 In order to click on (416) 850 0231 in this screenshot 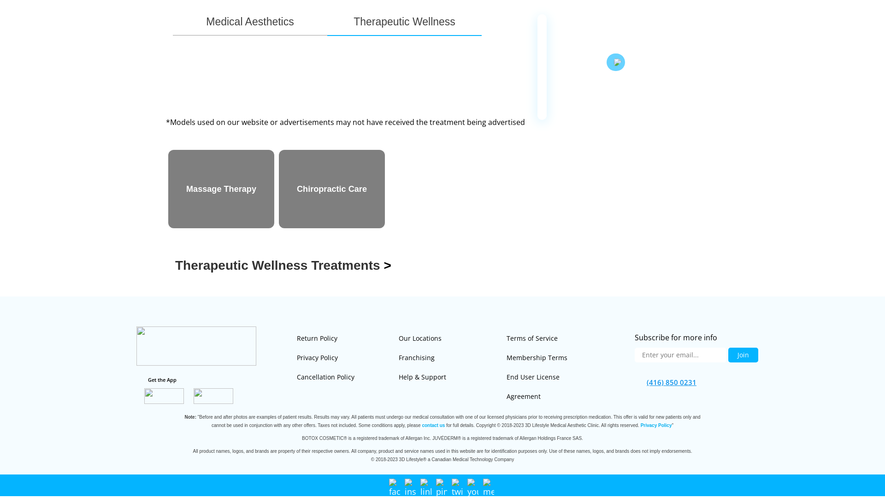, I will do `click(337, 11)`.